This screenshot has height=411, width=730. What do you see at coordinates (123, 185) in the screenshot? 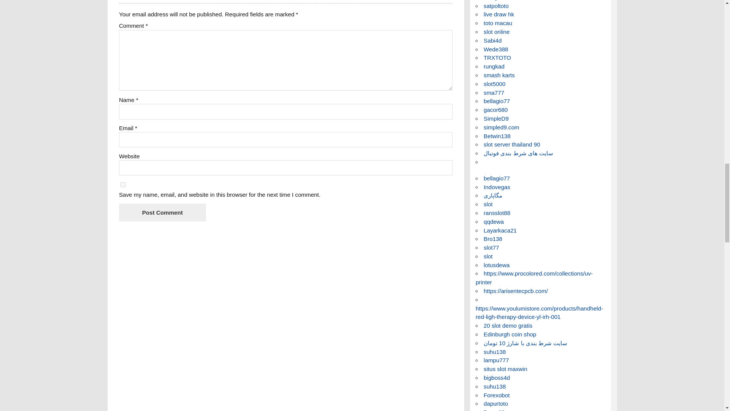
I see `yes` at bounding box center [123, 185].